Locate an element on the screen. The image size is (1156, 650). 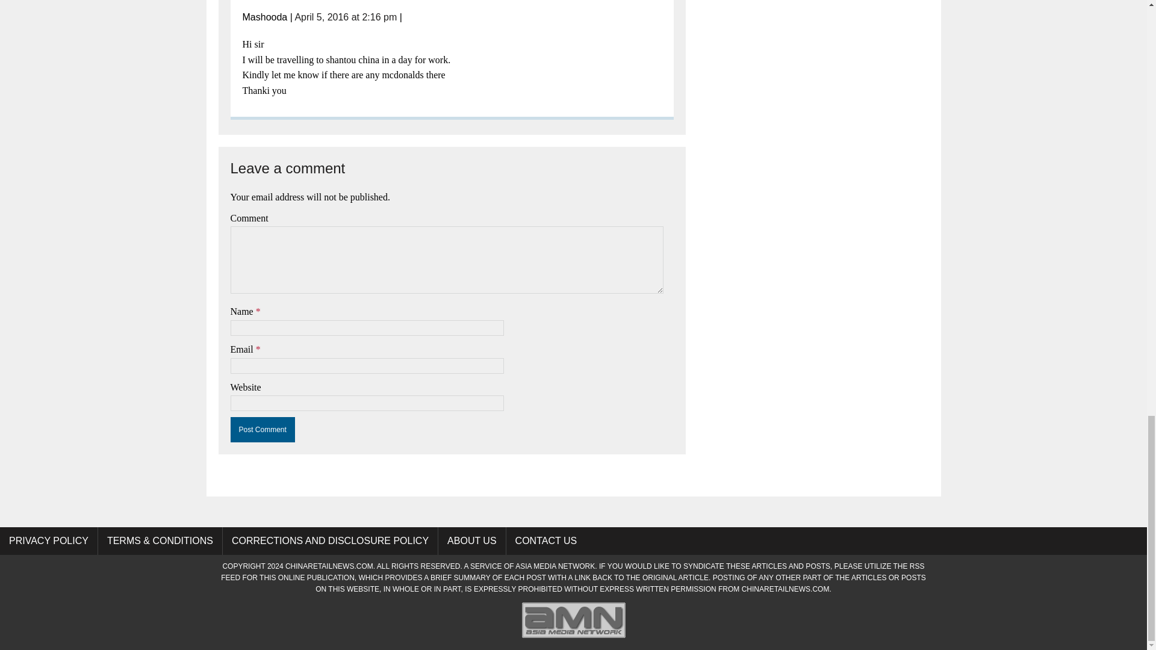
Asia Media Network is located at coordinates (555, 566).